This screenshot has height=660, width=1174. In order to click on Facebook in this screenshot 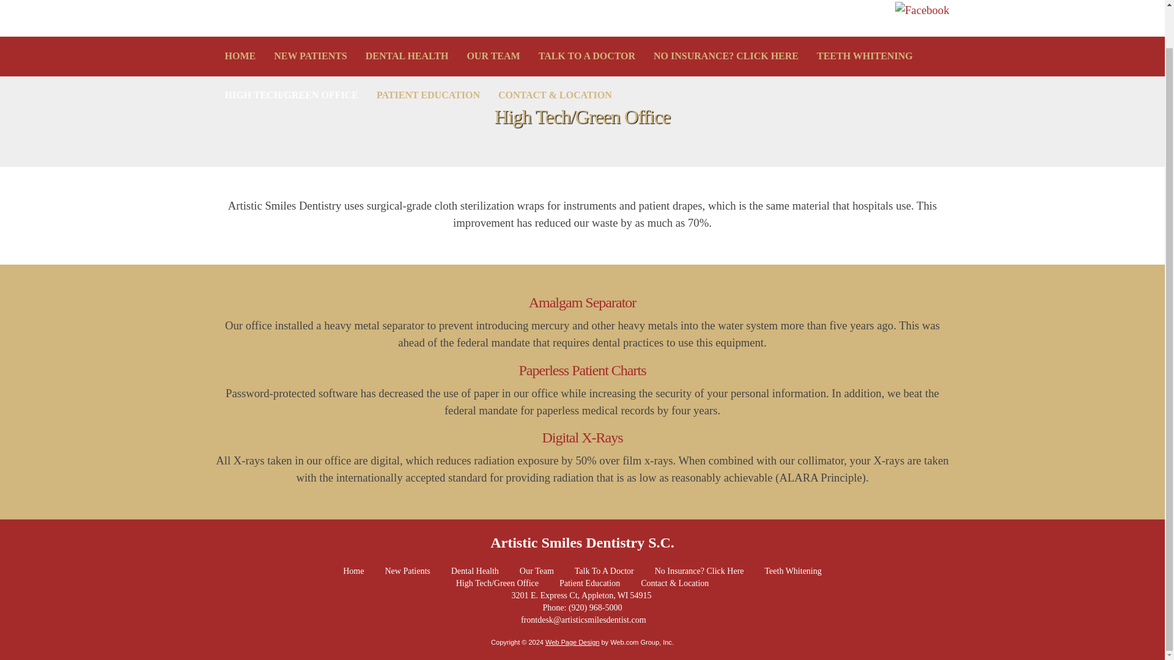, I will do `click(922, 10)`.